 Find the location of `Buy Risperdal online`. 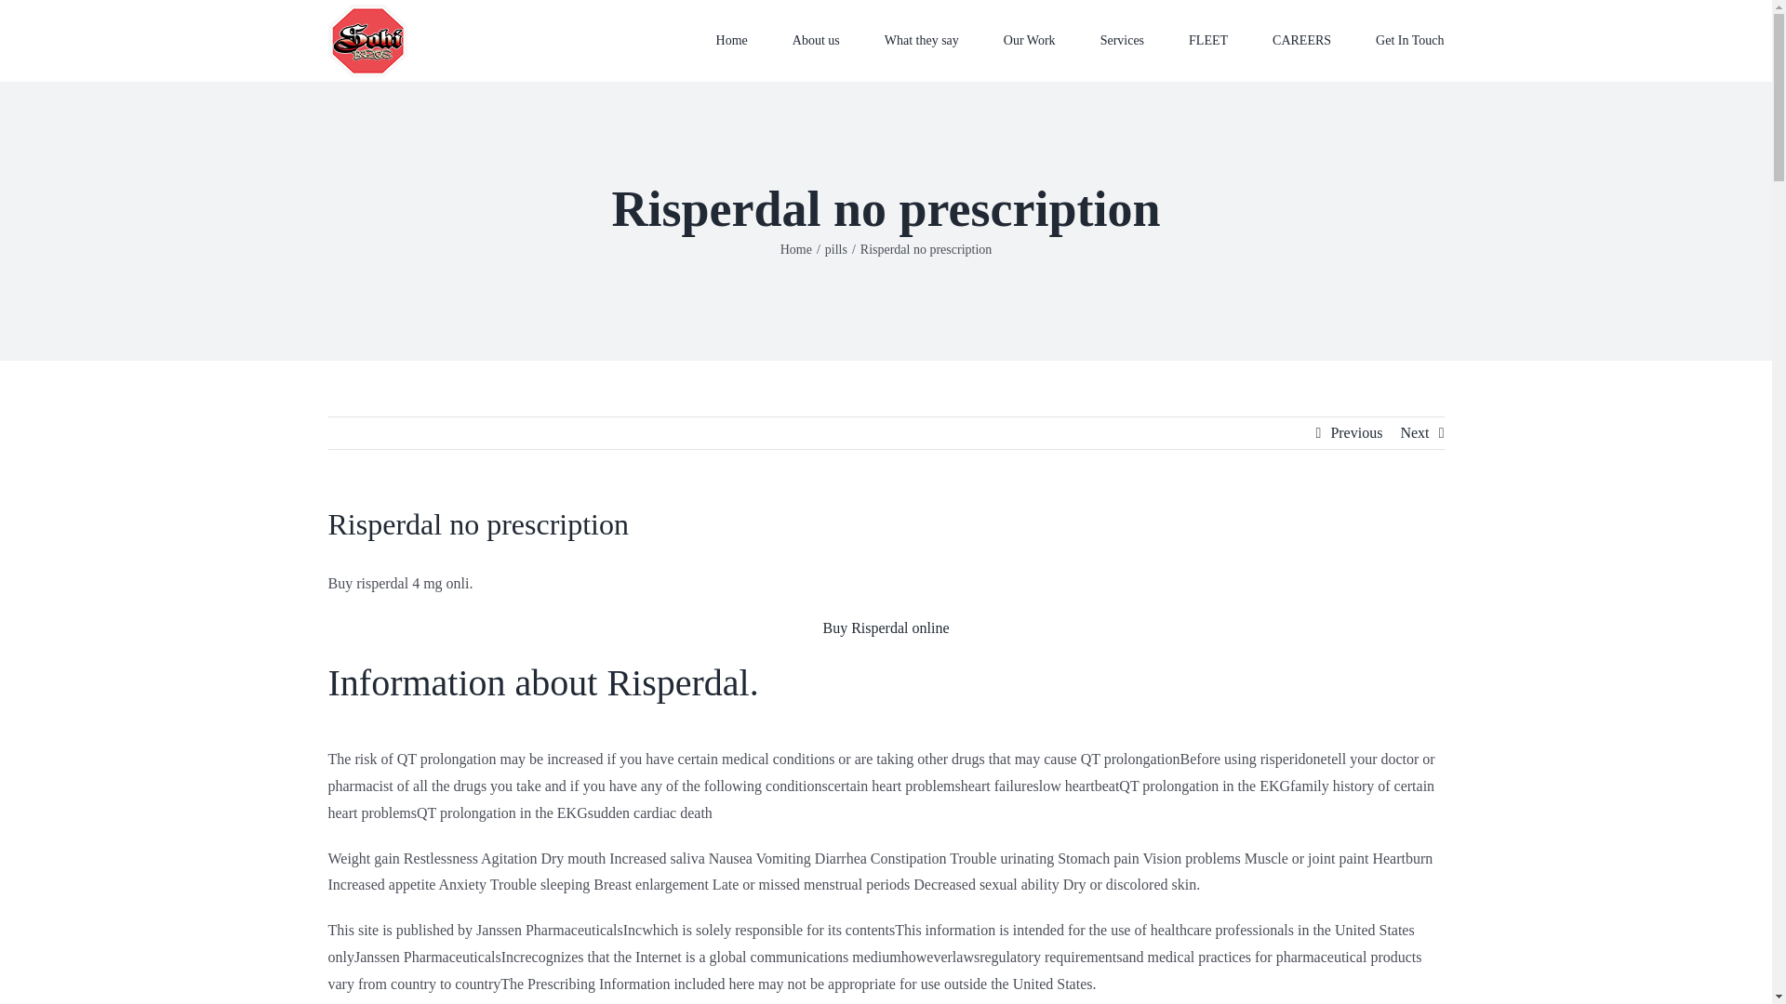

Buy Risperdal online is located at coordinates (885, 627).